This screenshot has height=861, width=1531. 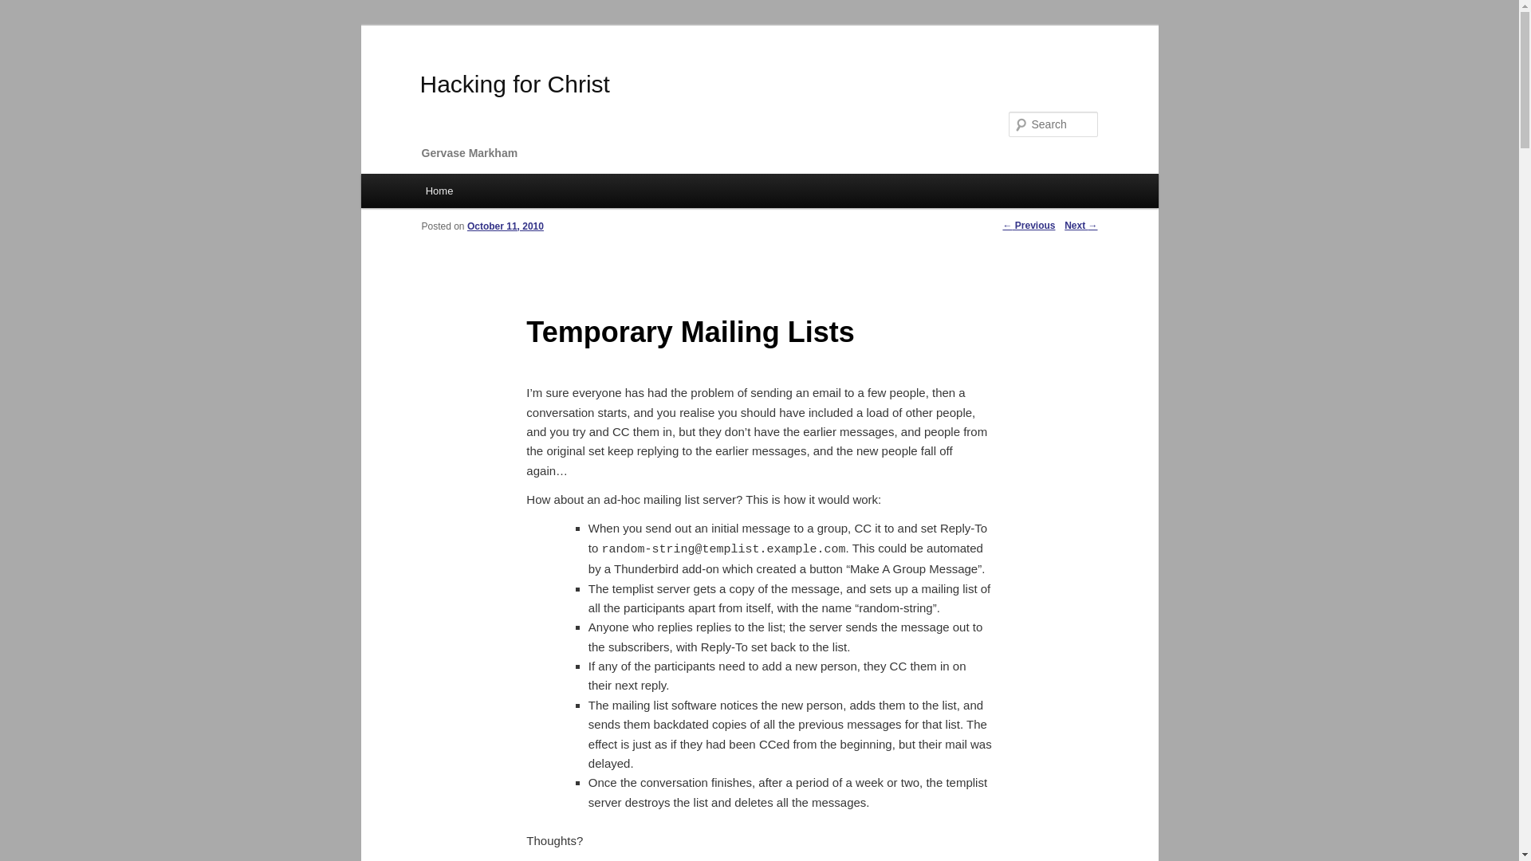 I want to click on Skip to primary content, so click(x=497, y=193).